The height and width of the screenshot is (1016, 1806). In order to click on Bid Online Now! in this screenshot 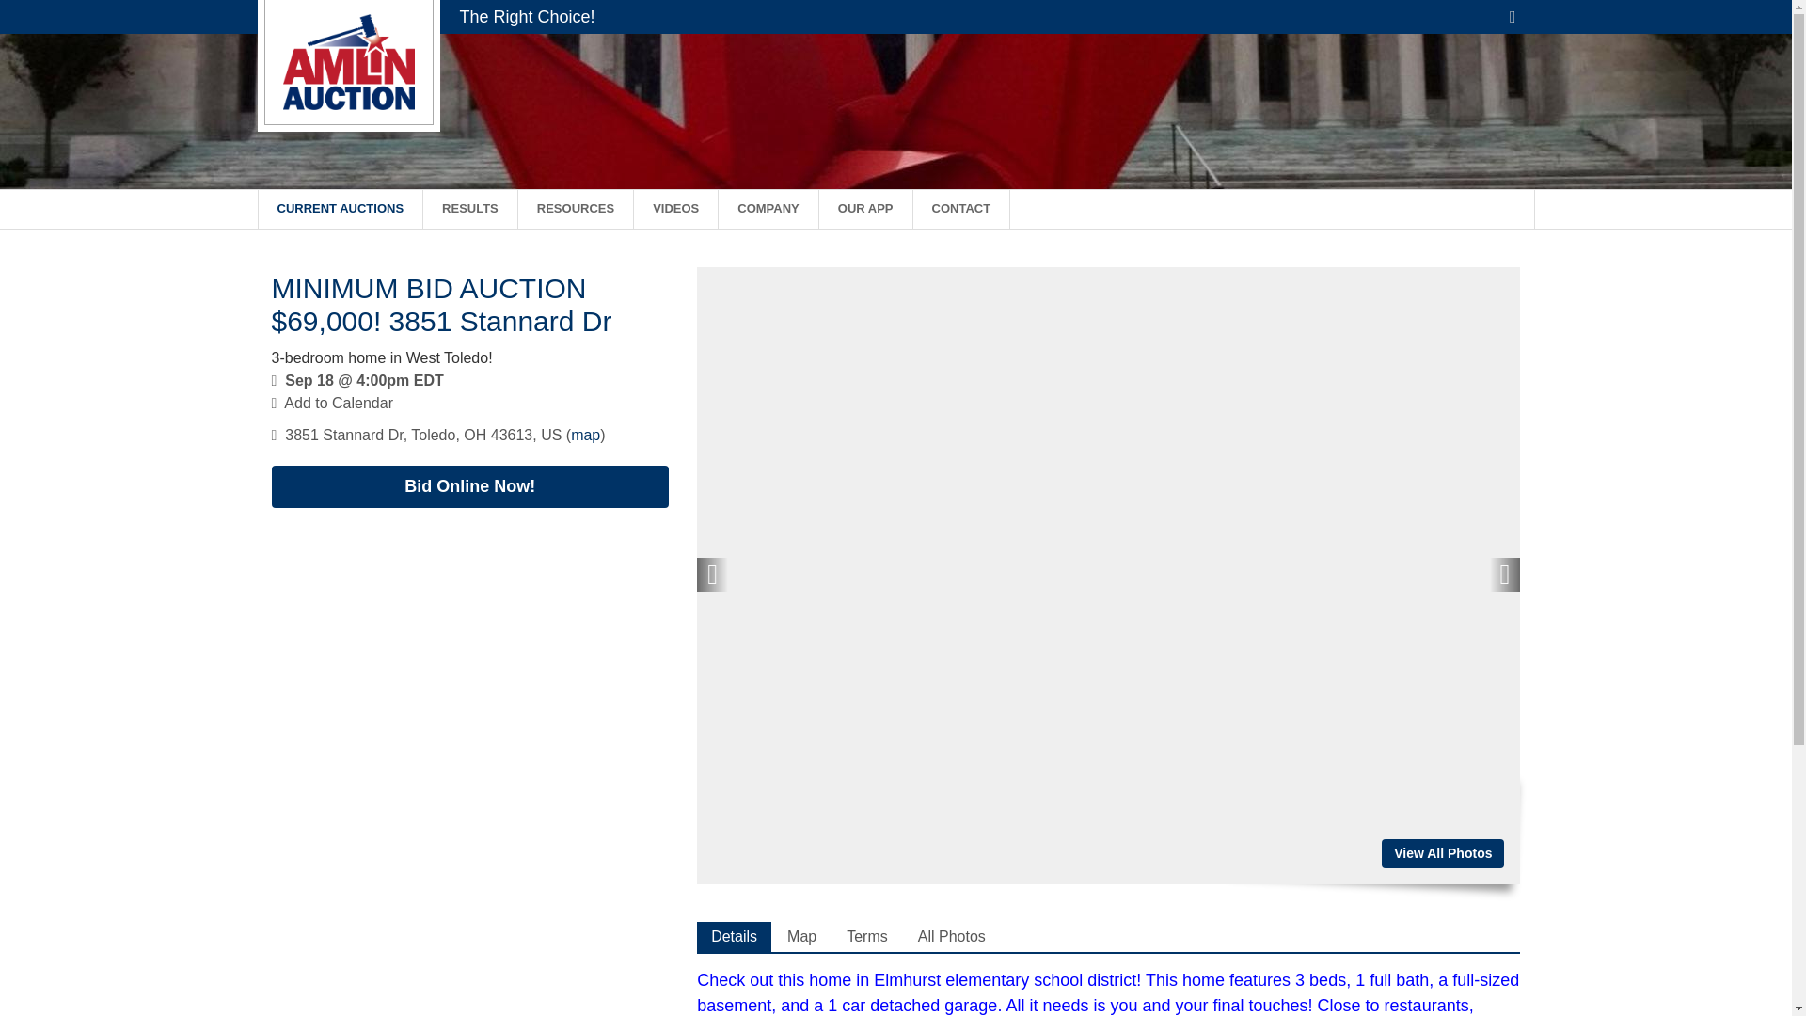, I will do `click(469, 486)`.